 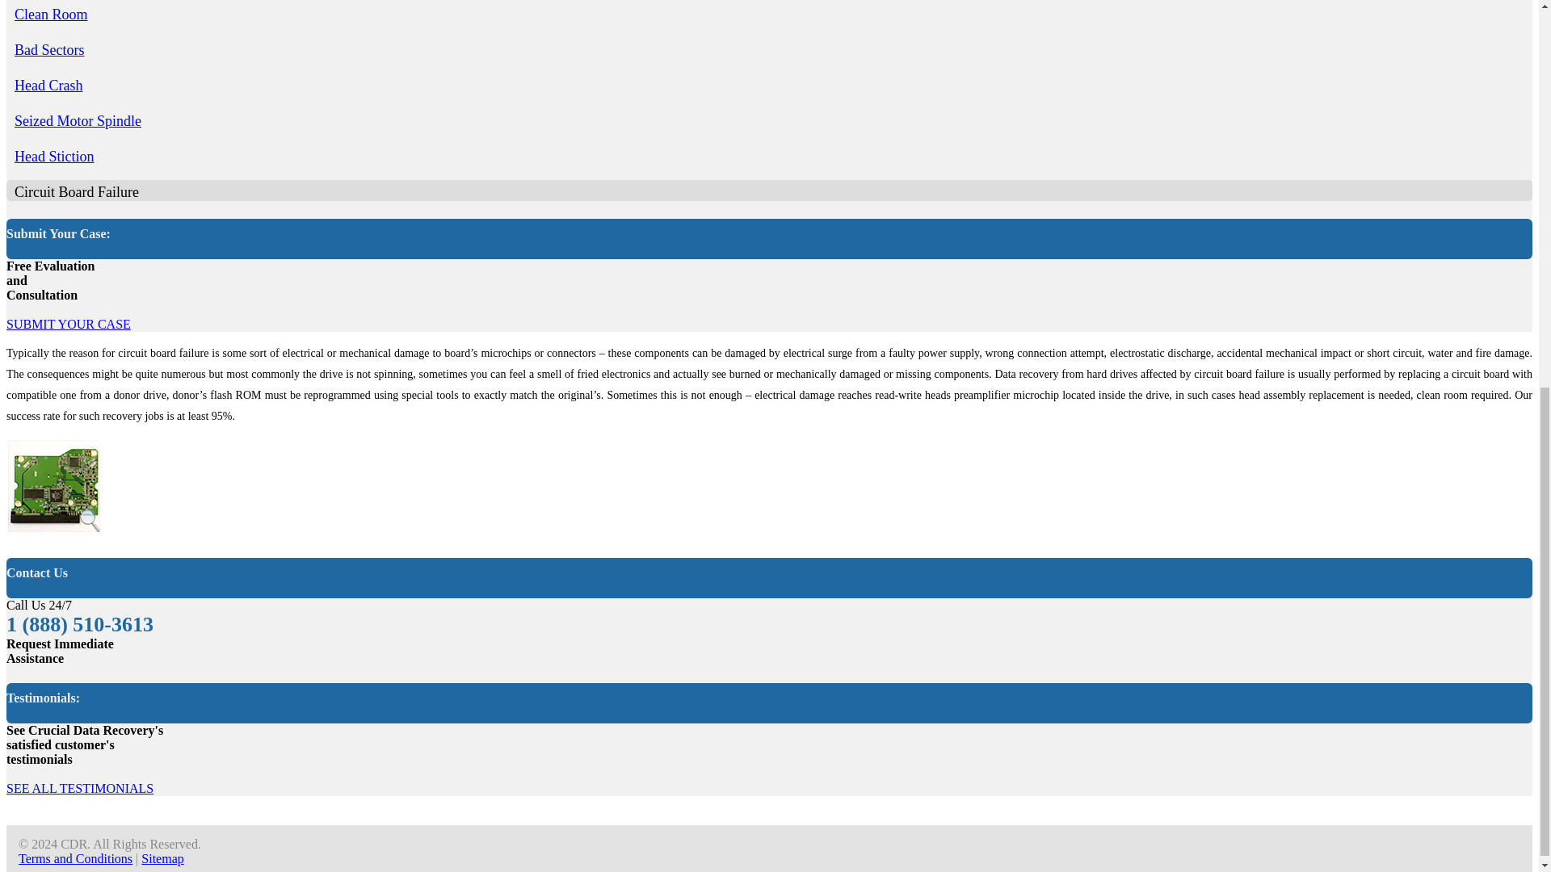 What do you see at coordinates (68, 325) in the screenshot?
I see `SUBMIT YOUR CASE` at bounding box center [68, 325].